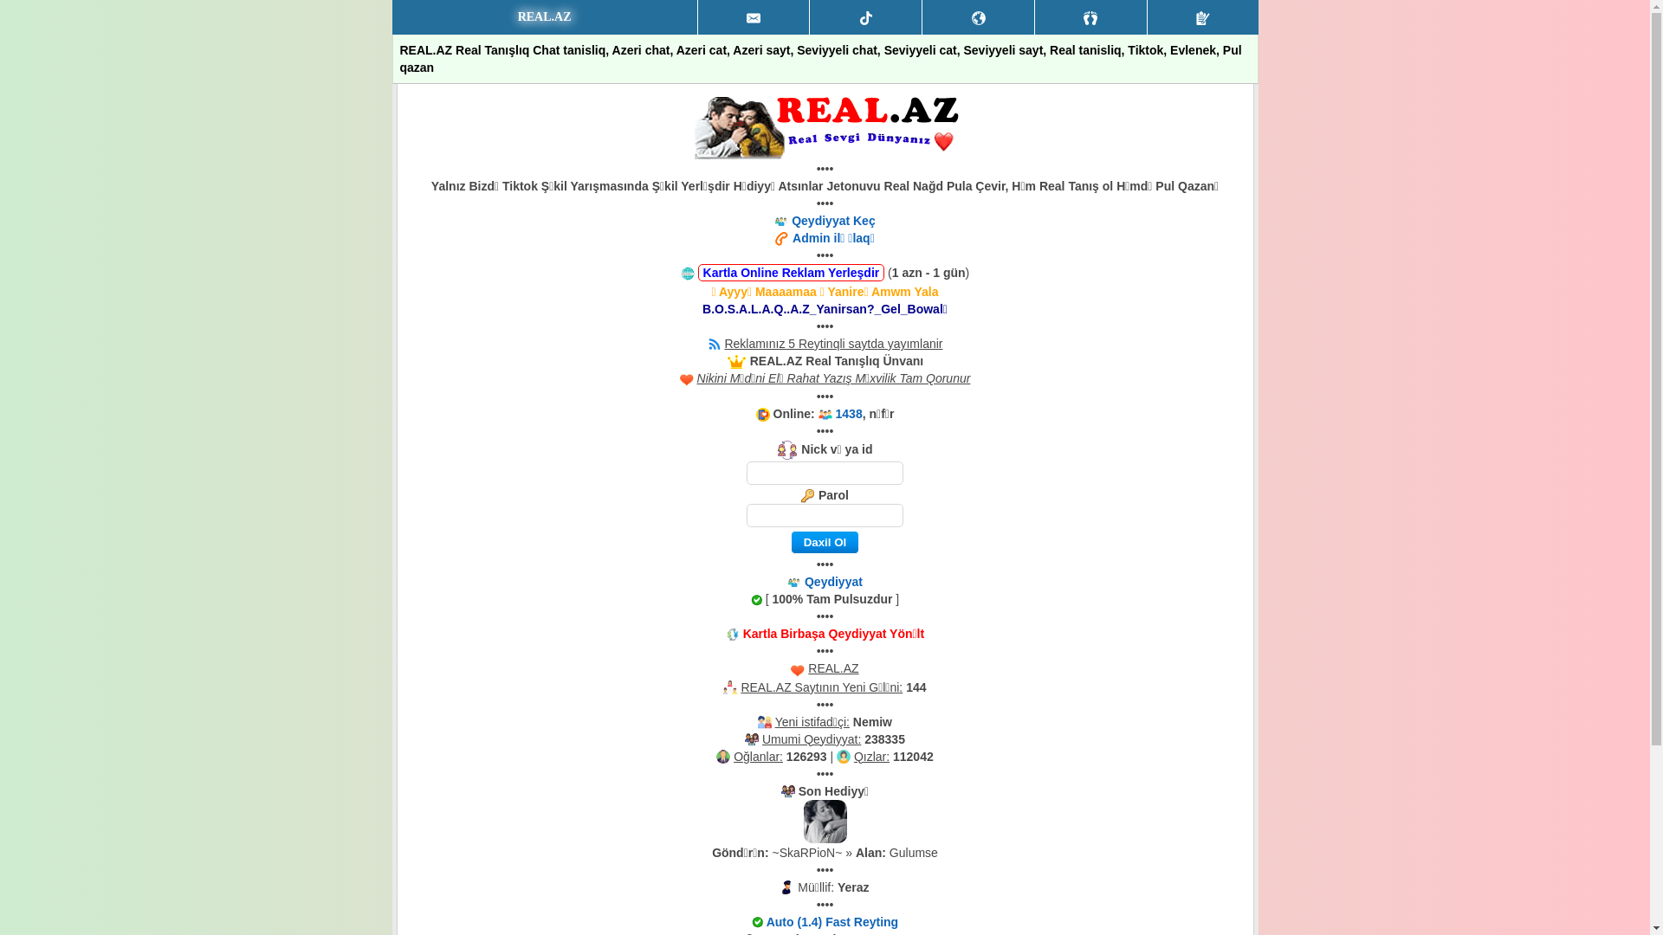  I want to click on Qeydiyyat, so click(1203, 17).